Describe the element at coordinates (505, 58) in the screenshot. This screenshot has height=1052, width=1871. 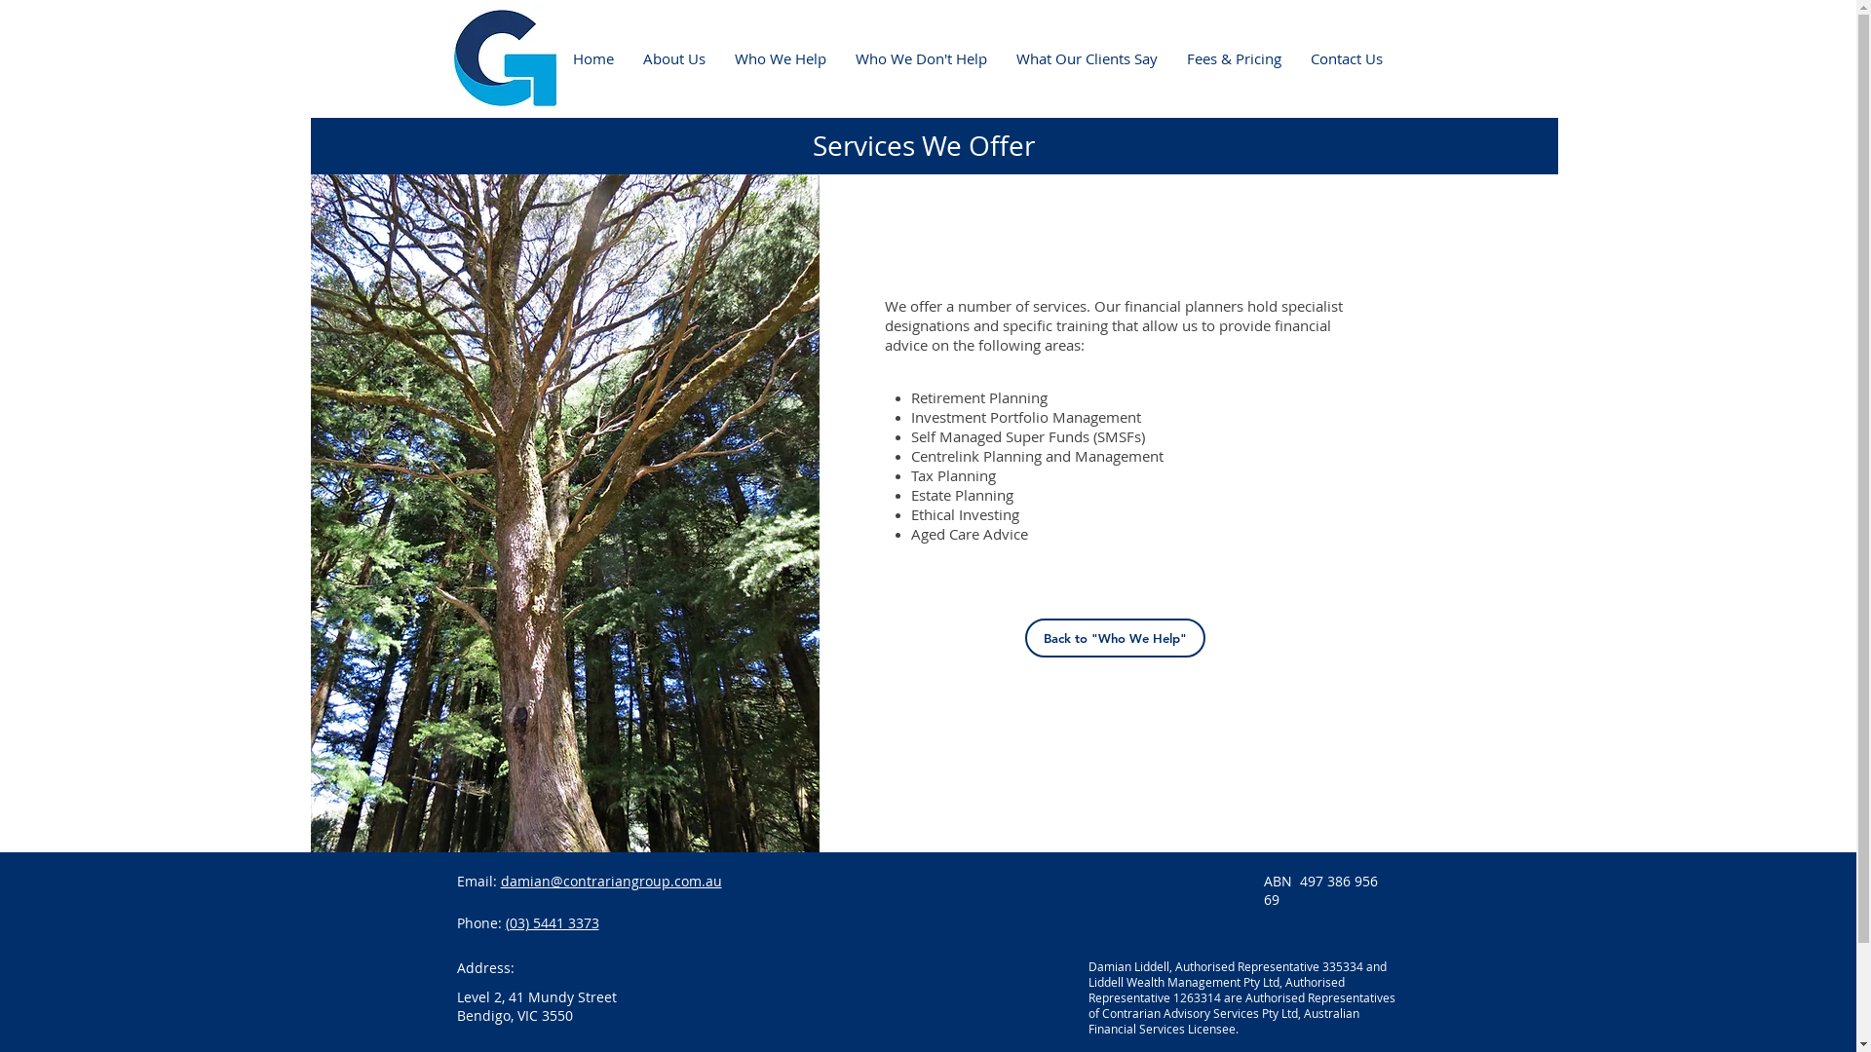
I see `Contrarian Group Financial Planning` at that location.